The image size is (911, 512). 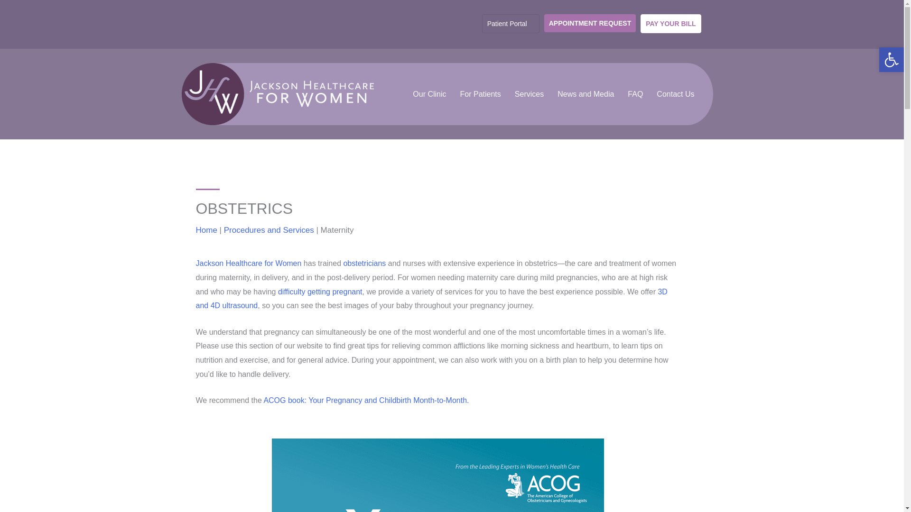 I want to click on 3D and 4D ultrasound, so click(x=431, y=299).